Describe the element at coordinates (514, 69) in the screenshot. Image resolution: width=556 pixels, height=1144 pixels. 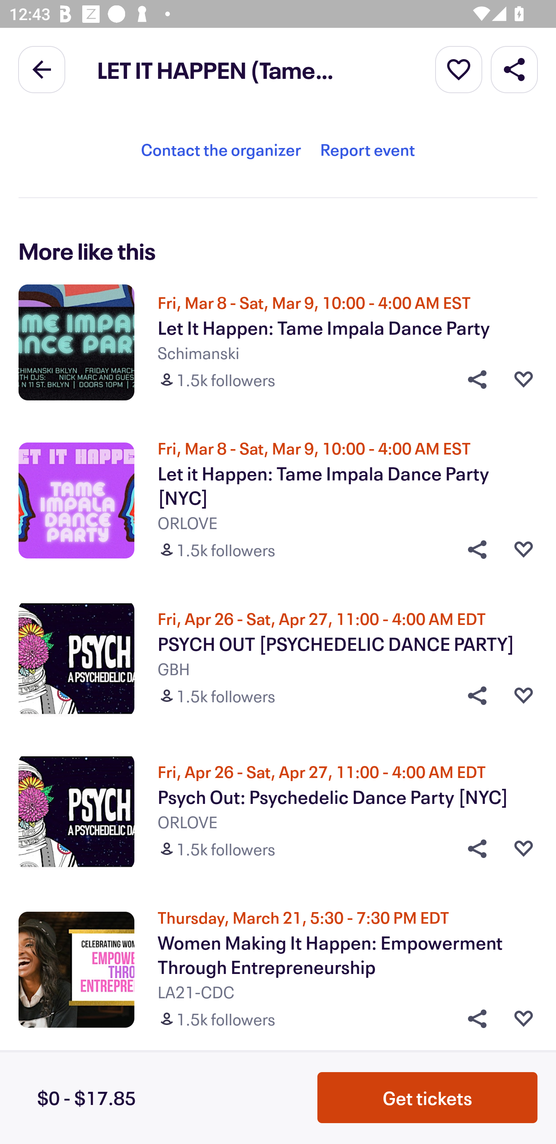
I see `Share` at that location.